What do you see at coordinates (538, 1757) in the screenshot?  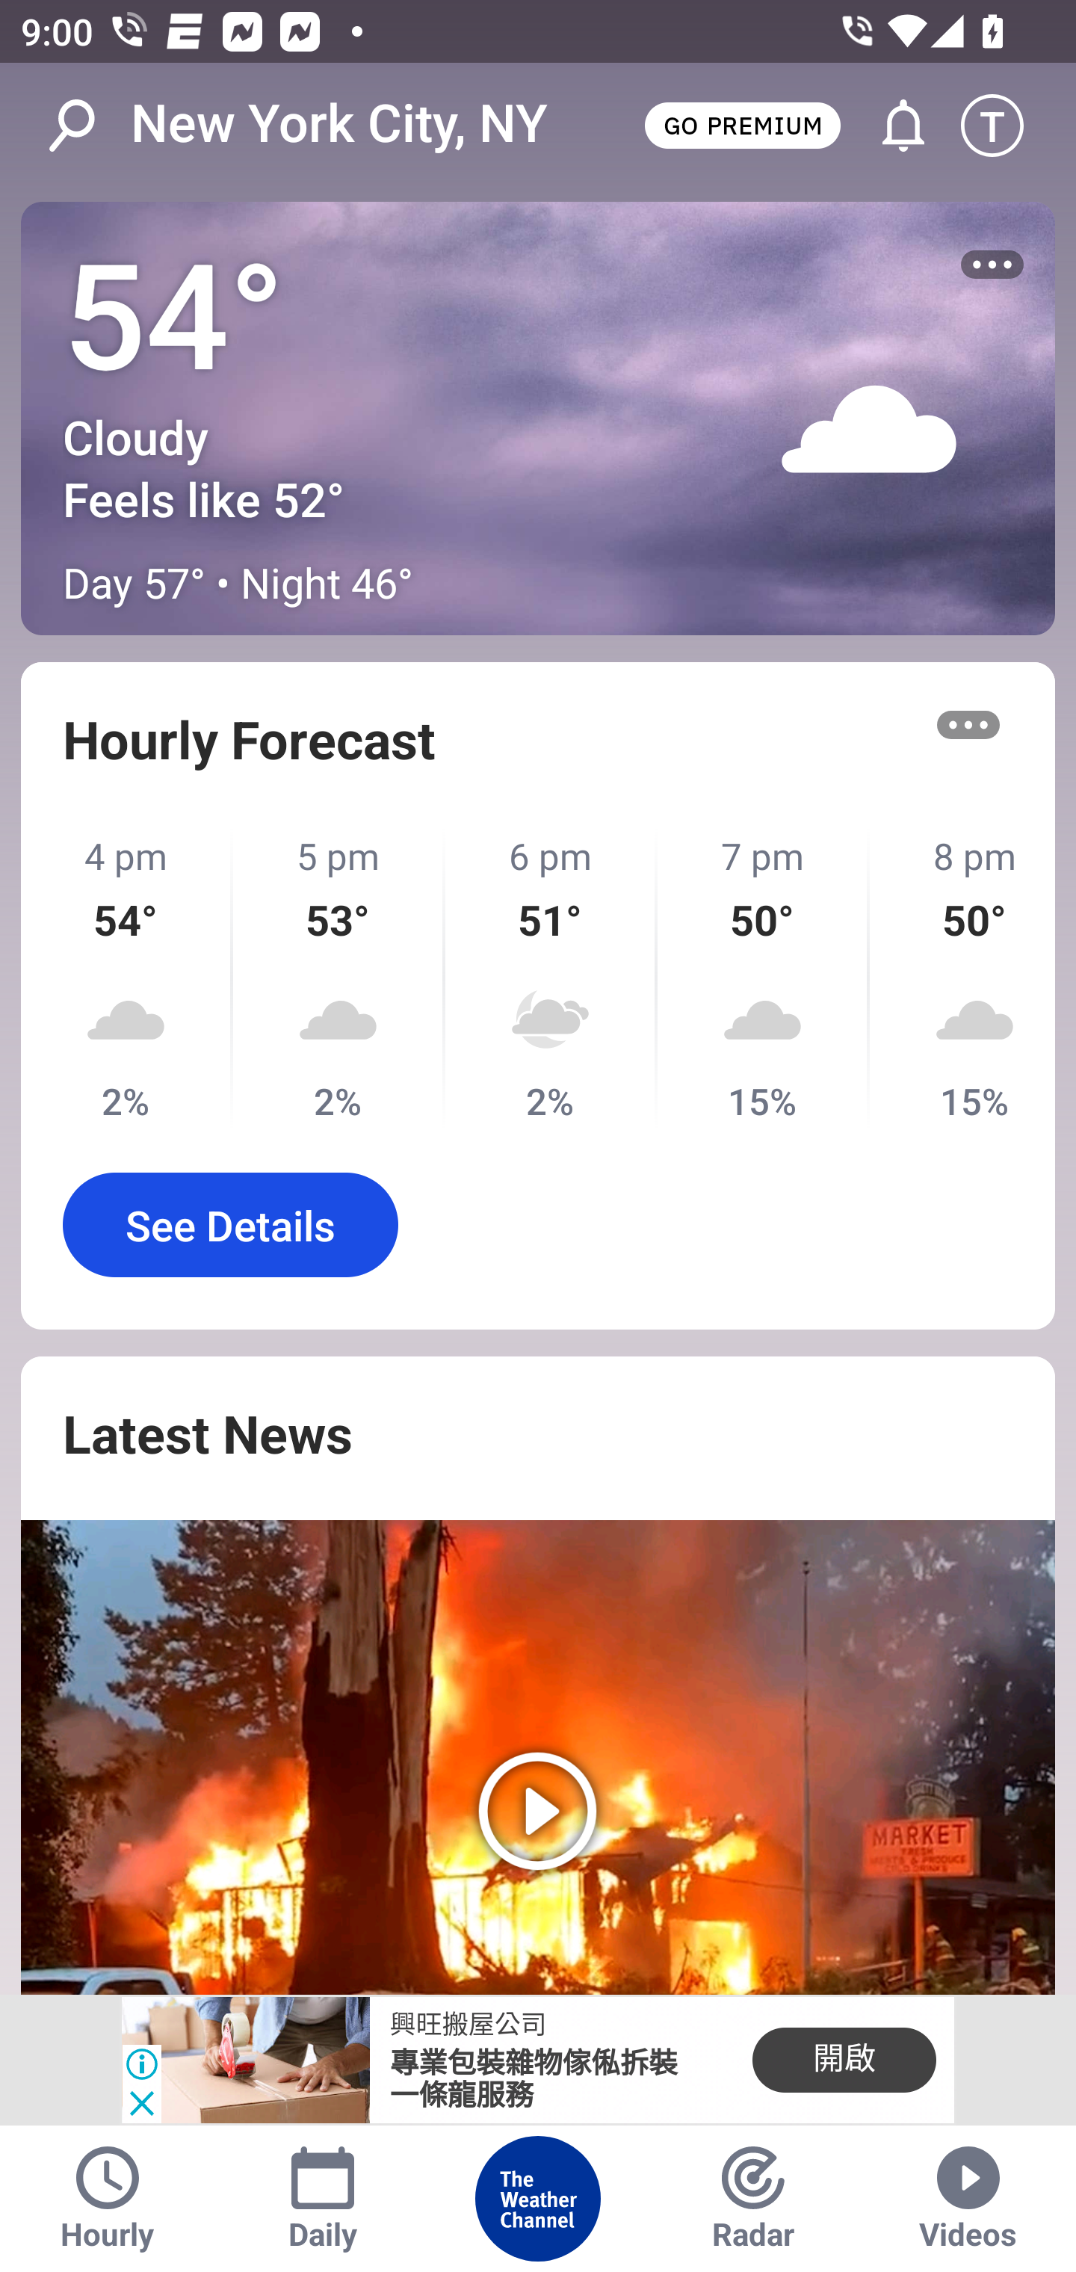 I see `Play` at bounding box center [538, 1757].